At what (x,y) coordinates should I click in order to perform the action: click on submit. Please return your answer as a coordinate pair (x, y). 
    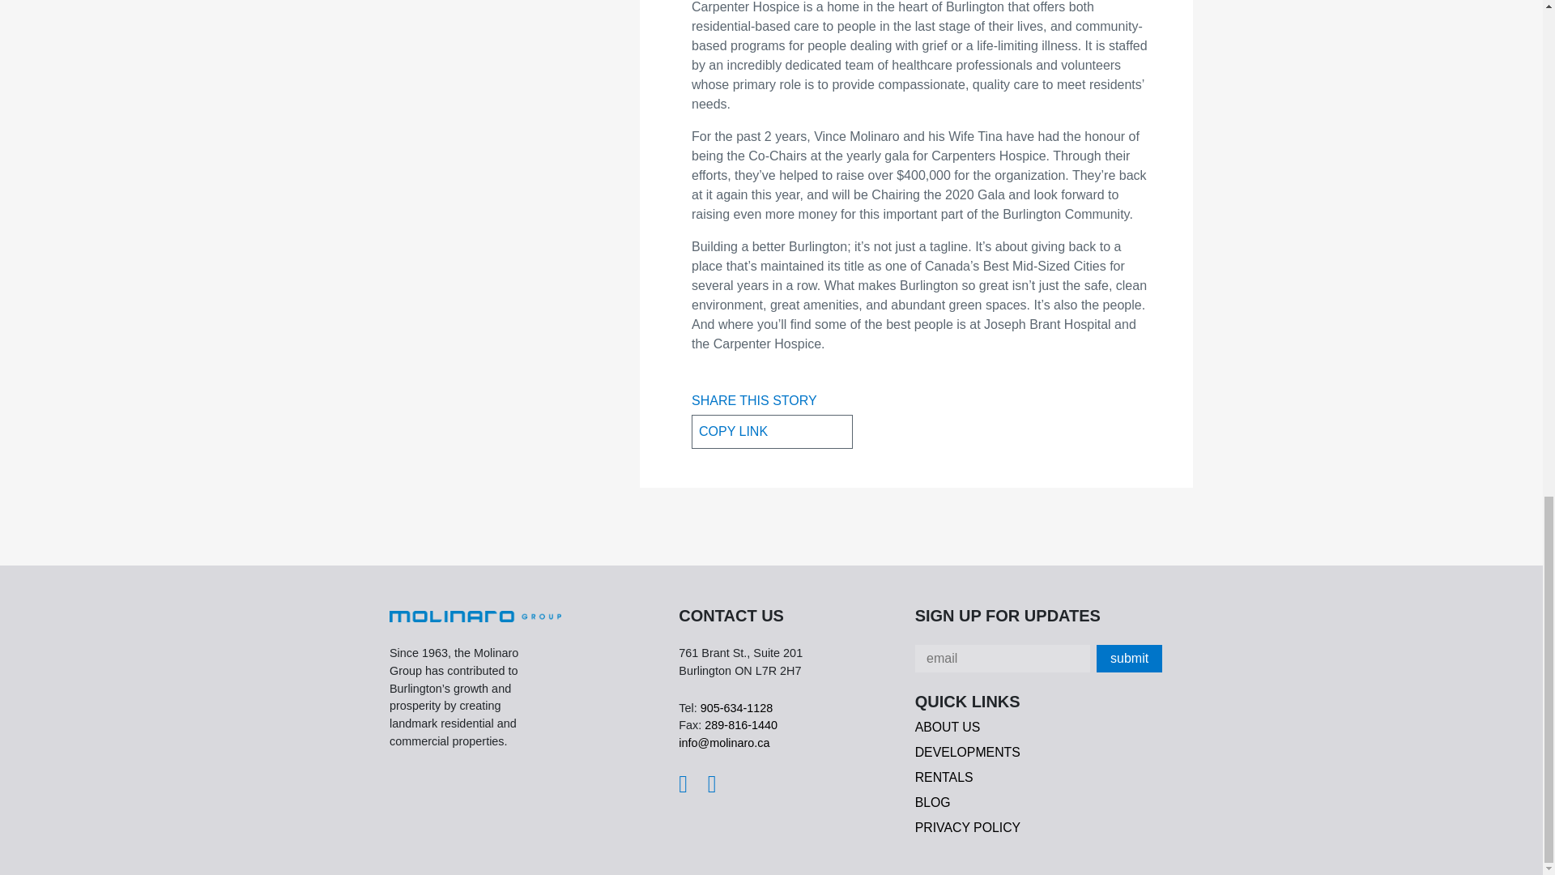
    Looking at the image, I should click on (1129, 658).